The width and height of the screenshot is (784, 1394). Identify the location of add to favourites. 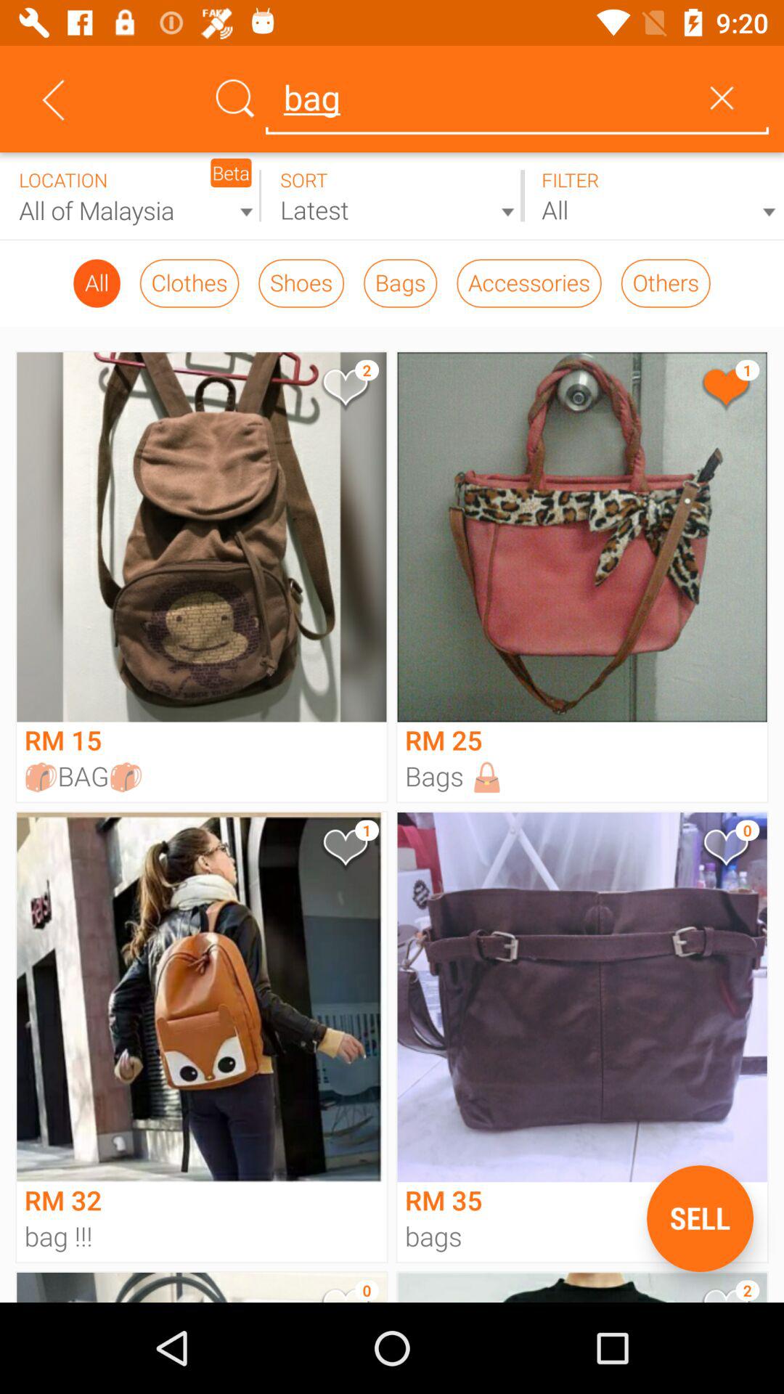
(724, 851).